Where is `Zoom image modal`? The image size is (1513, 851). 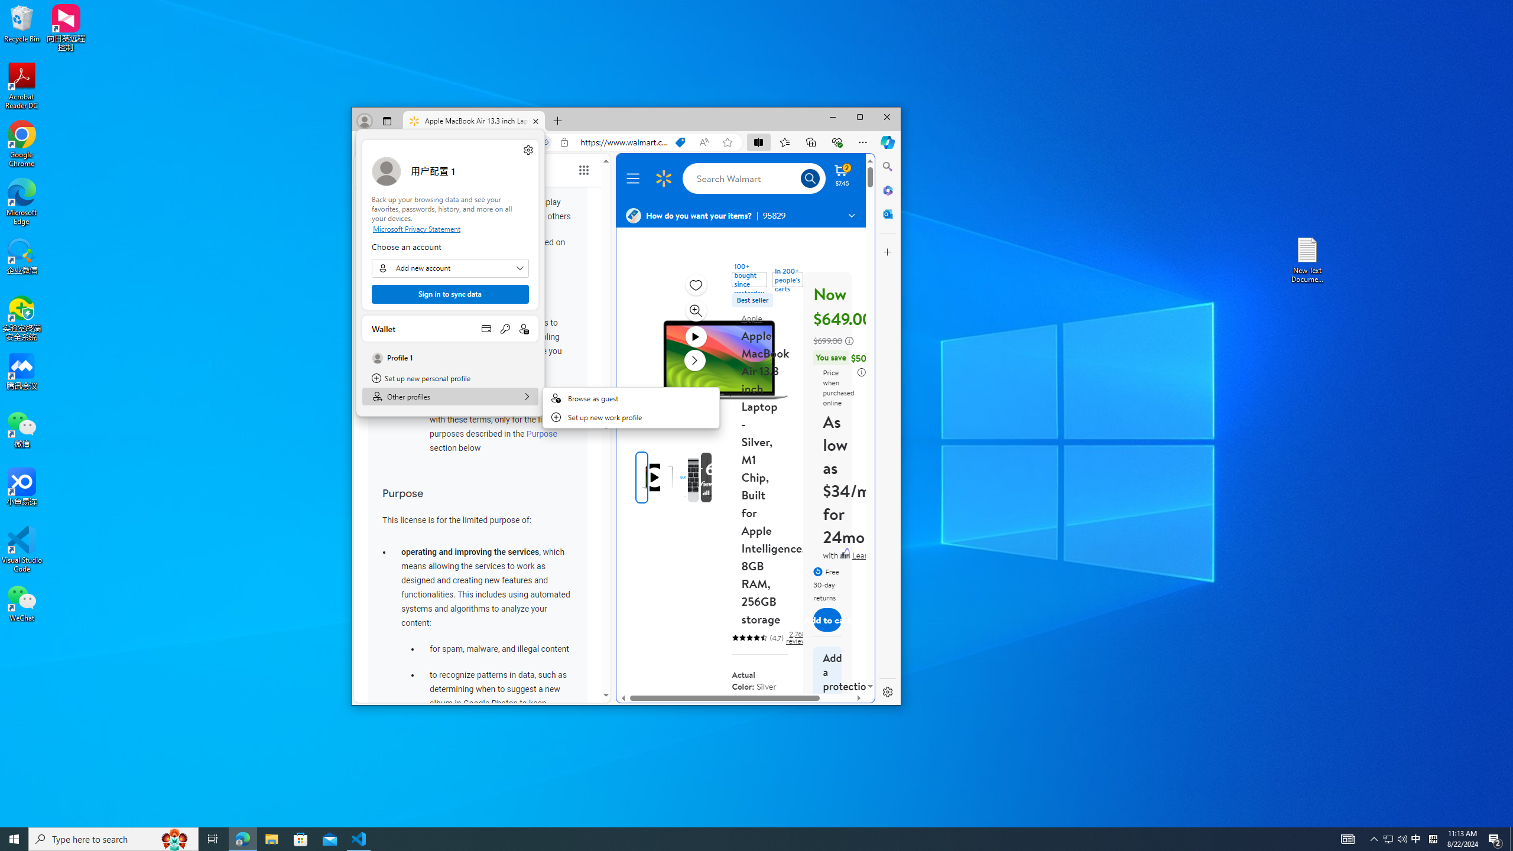
Zoom image modal is located at coordinates (696, 311).